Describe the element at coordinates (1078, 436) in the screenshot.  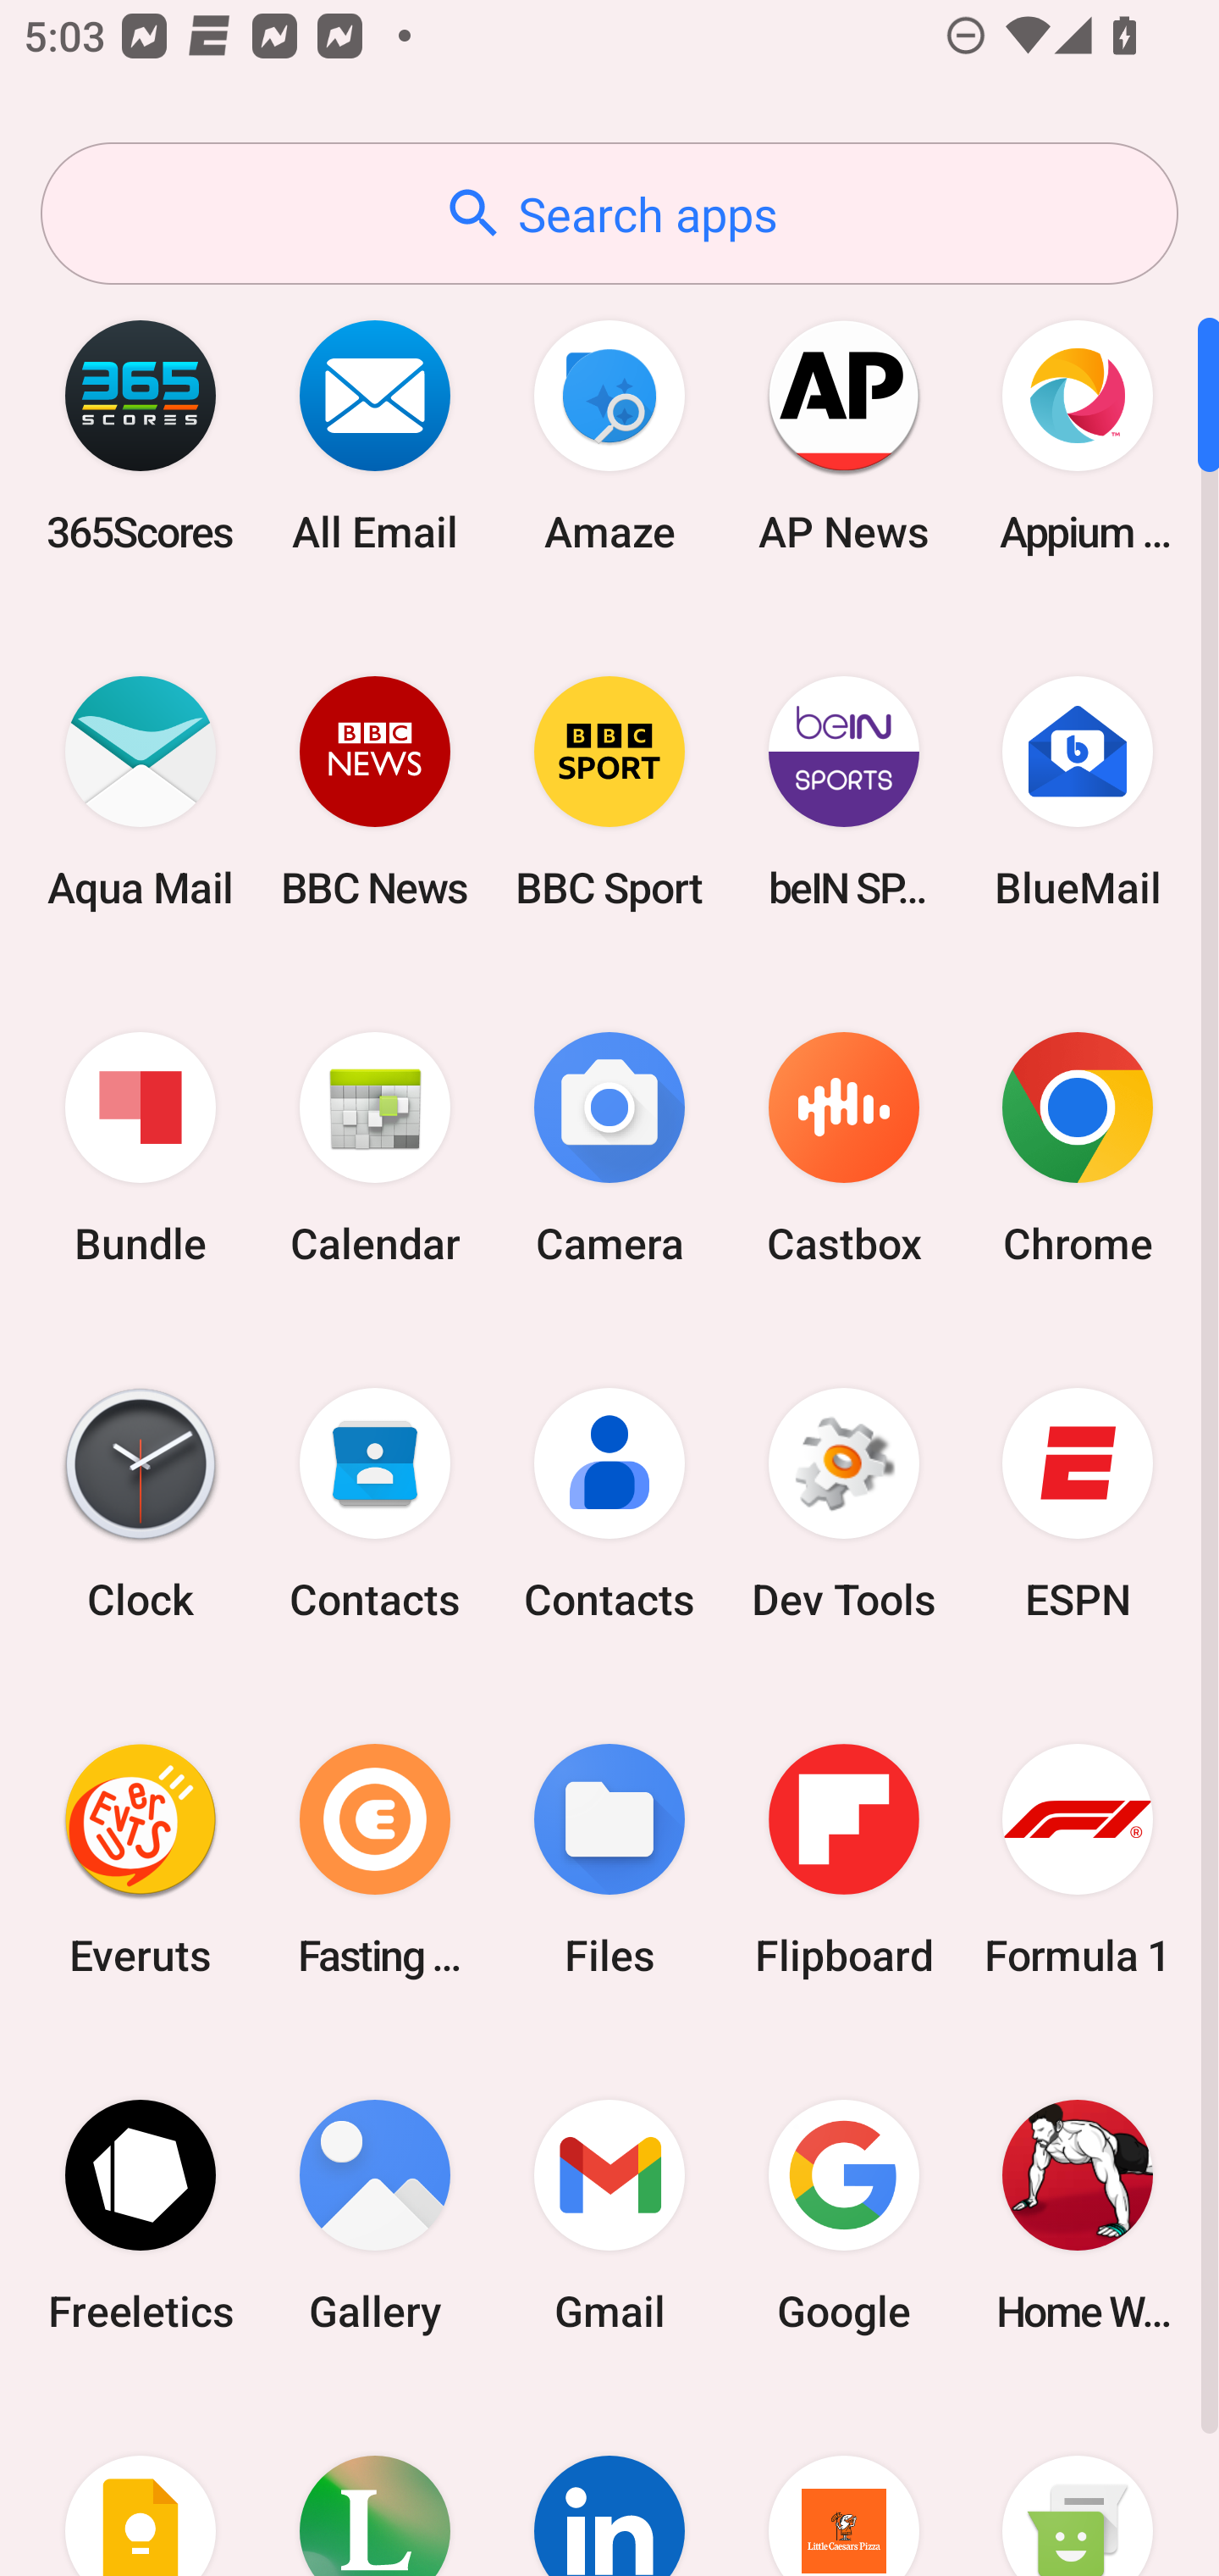
I see `Appium Settings` at that location.